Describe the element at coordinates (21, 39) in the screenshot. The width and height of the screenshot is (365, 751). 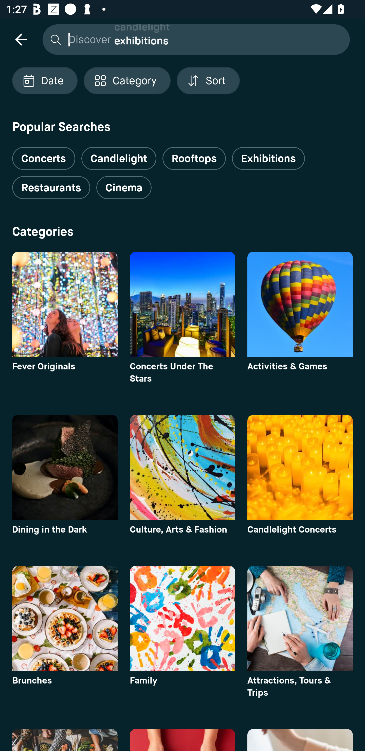
I see `navigation icon` at that location.